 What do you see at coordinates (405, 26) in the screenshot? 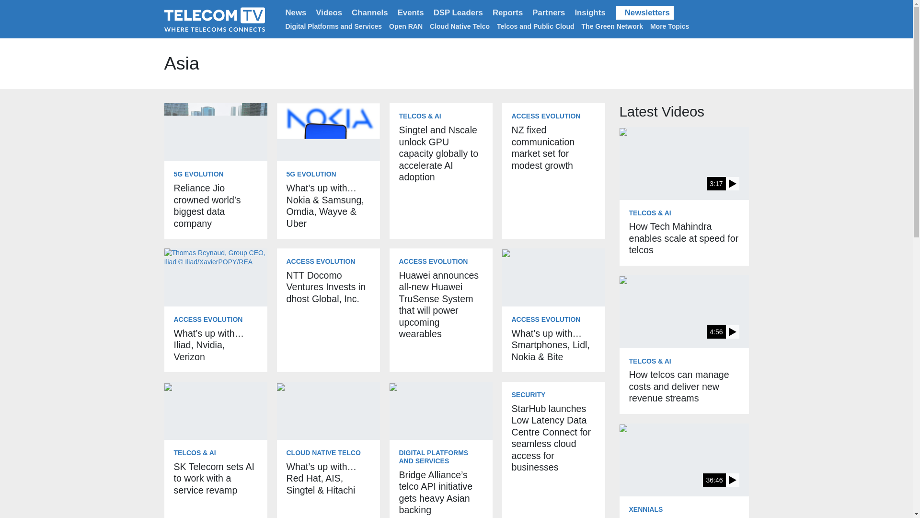
I see `Open RAN` at bounding box center [405, 26].